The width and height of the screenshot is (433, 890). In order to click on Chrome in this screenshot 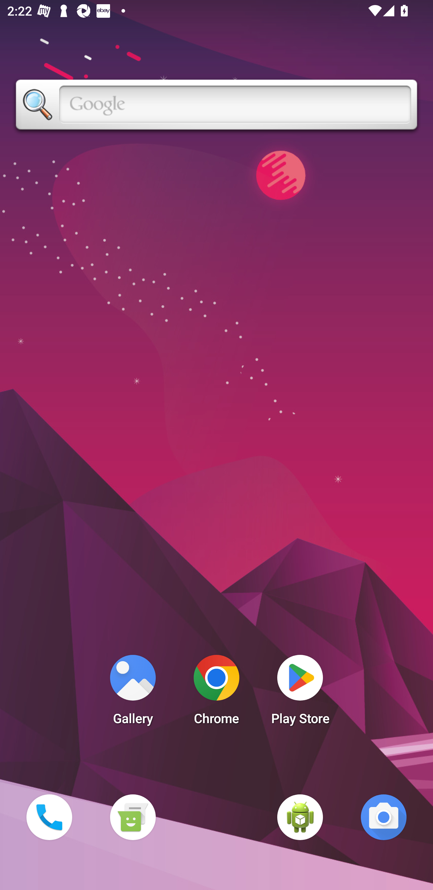, I will do `click(216, 693)`.